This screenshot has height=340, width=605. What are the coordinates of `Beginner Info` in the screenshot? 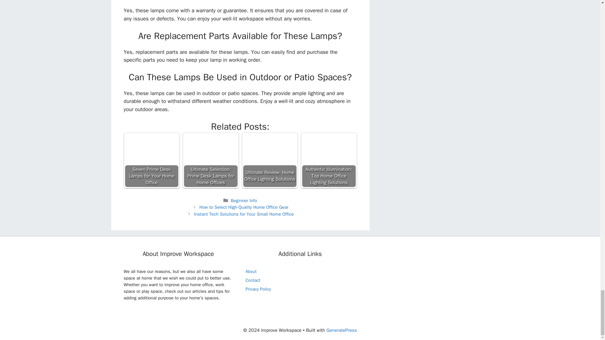 It's located at (243, 200).